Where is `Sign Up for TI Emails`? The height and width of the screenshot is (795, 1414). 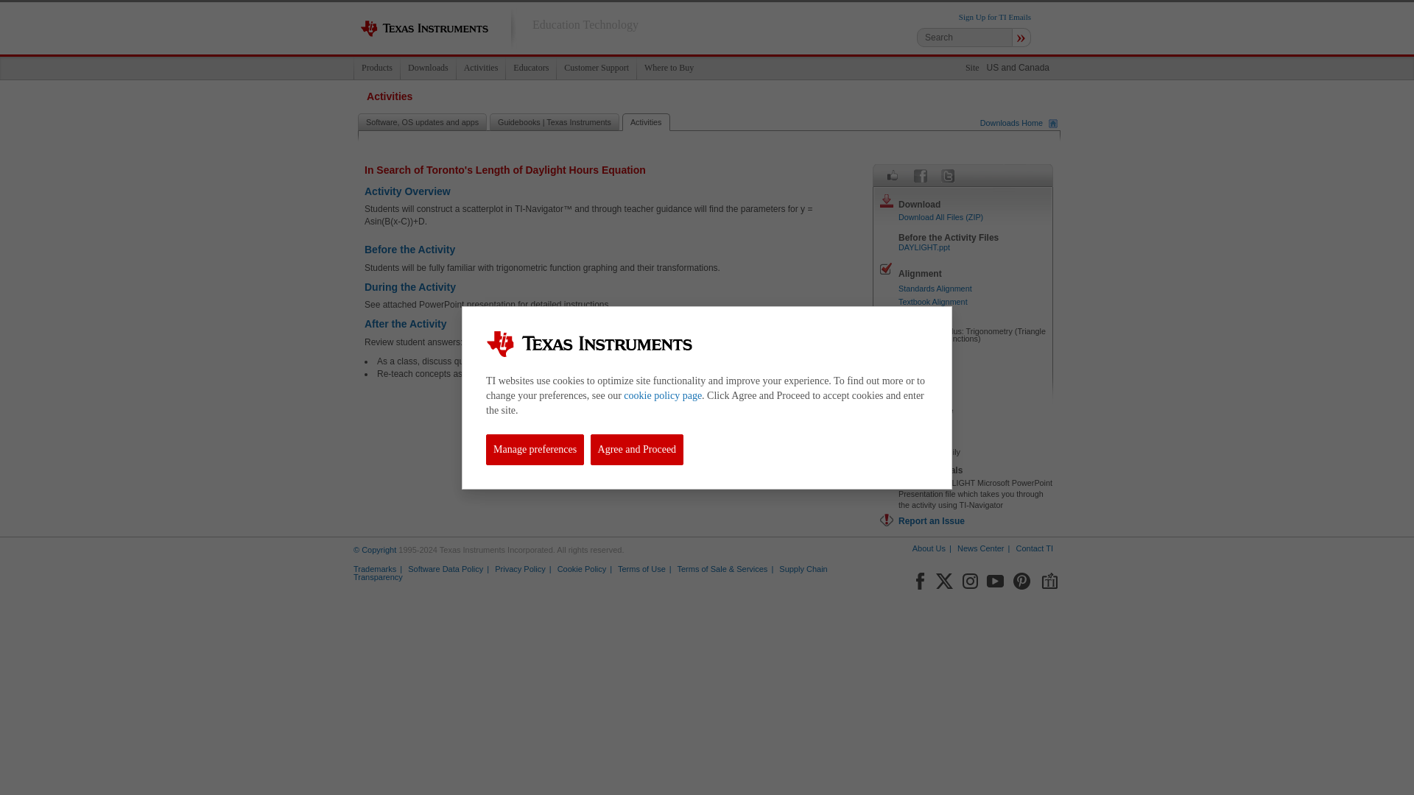 Sign Up for TI Emails is located at coordinates (994, 17).